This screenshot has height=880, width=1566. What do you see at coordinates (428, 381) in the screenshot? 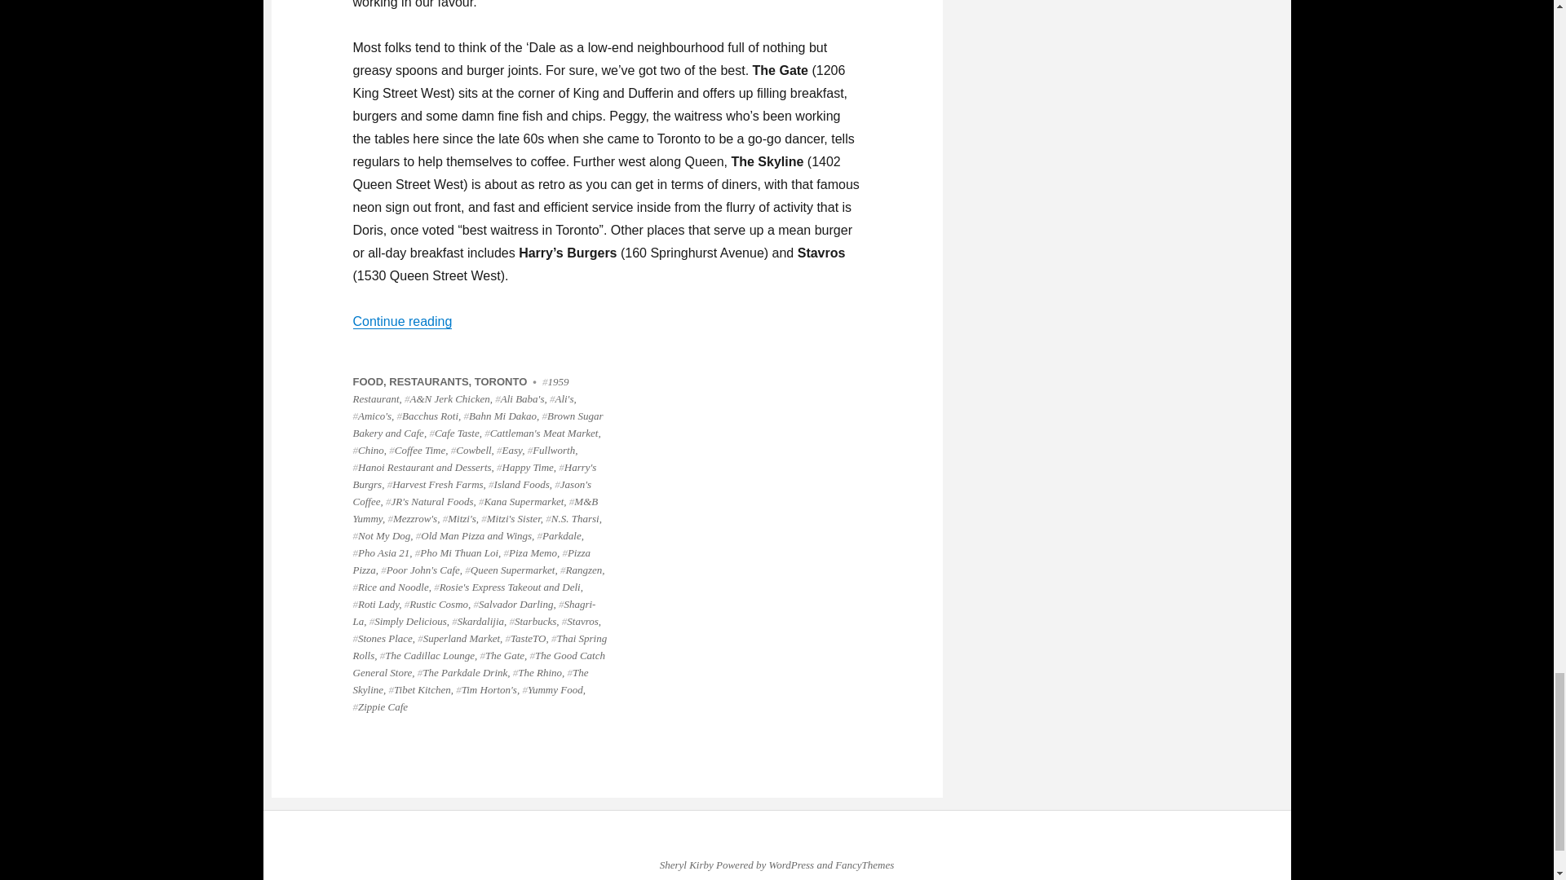
I see `RESTAURANTS` at bounding box center [428, 381].